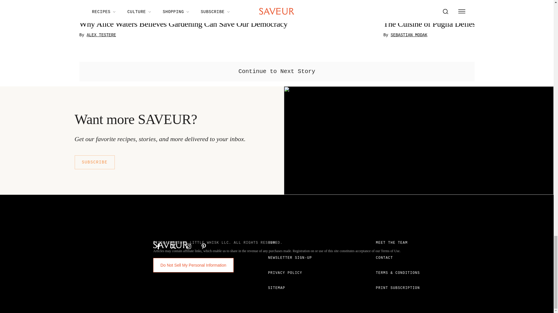 This screenshot has height=313, width=558. What do you see at coordinates (409, 35) in the screenshot?
I see `SEBASTIAN MODAK` at bounding box center [409, 35].